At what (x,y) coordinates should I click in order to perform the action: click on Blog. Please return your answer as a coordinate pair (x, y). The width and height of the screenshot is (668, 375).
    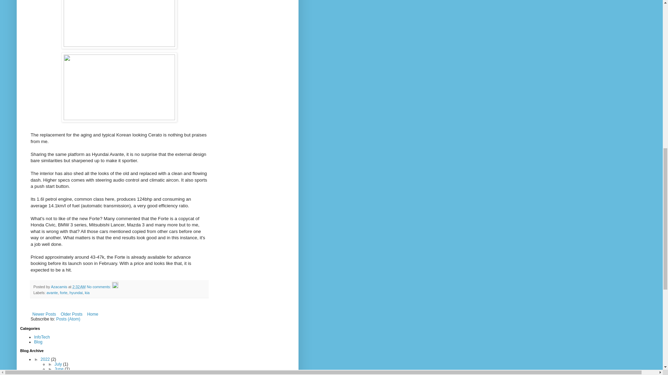
    Looking at the image, I should click on (38, 342).